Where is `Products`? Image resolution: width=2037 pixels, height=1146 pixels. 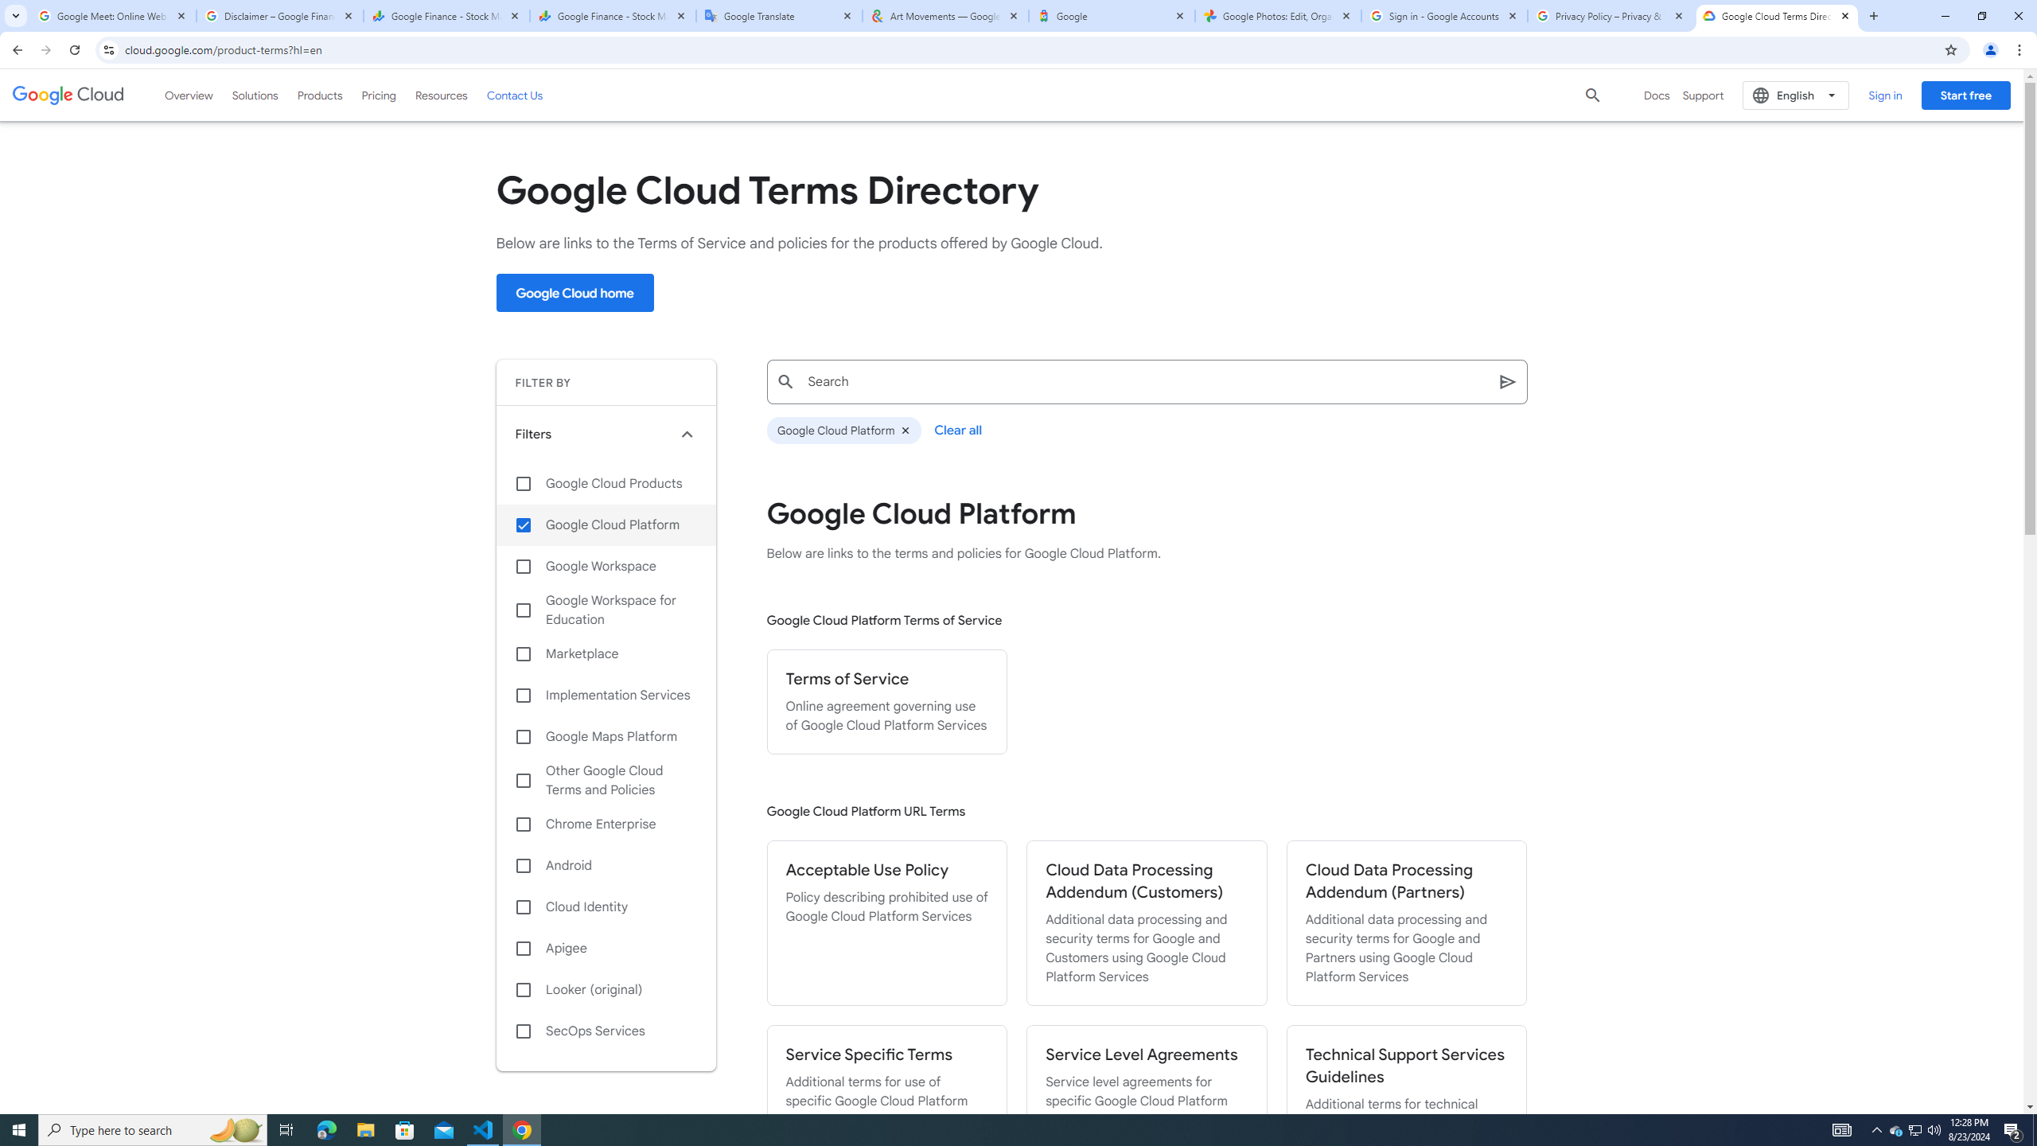 Products is located at coordinates (320, 95).